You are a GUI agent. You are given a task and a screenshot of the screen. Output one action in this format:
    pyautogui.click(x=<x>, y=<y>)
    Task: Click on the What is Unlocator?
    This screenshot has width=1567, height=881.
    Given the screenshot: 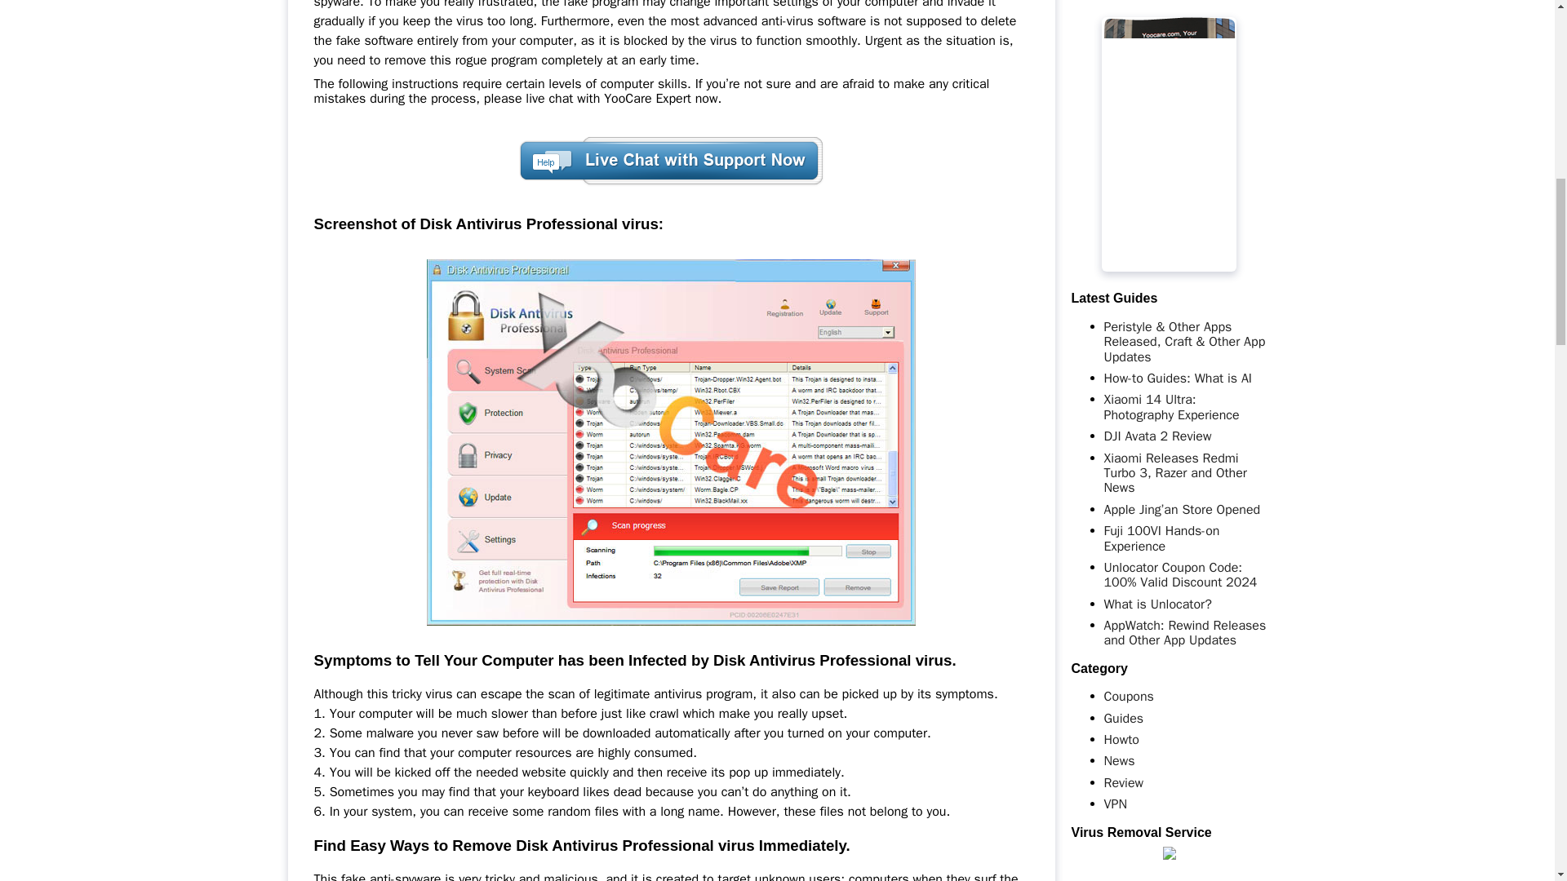 What is the action you would take?
    pyautogui.click(x=1157, y=604)
    